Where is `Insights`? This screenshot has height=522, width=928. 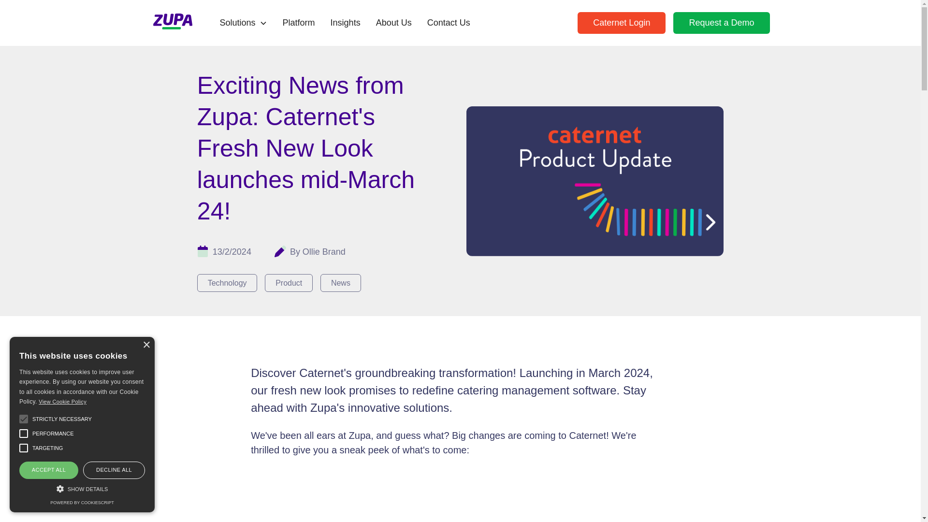
Insights is located at coordinates (346, 23).